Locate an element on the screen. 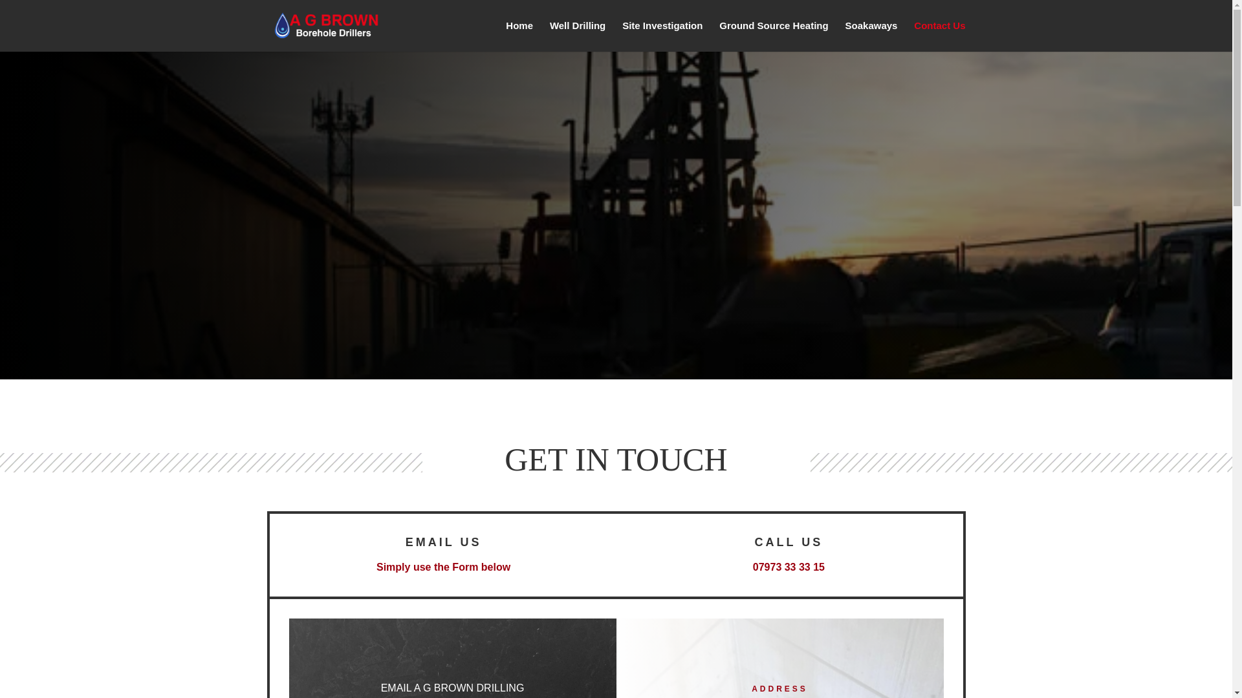  Home is located at coordinates (519, 36).